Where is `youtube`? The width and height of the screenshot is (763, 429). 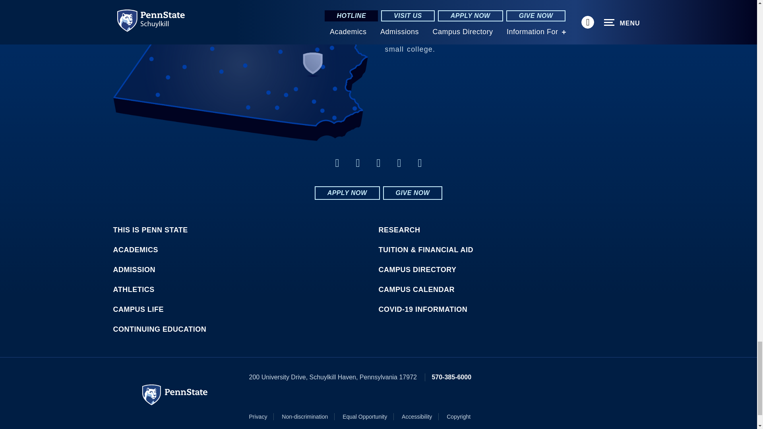 youtube is located at coordinates (399, 163).